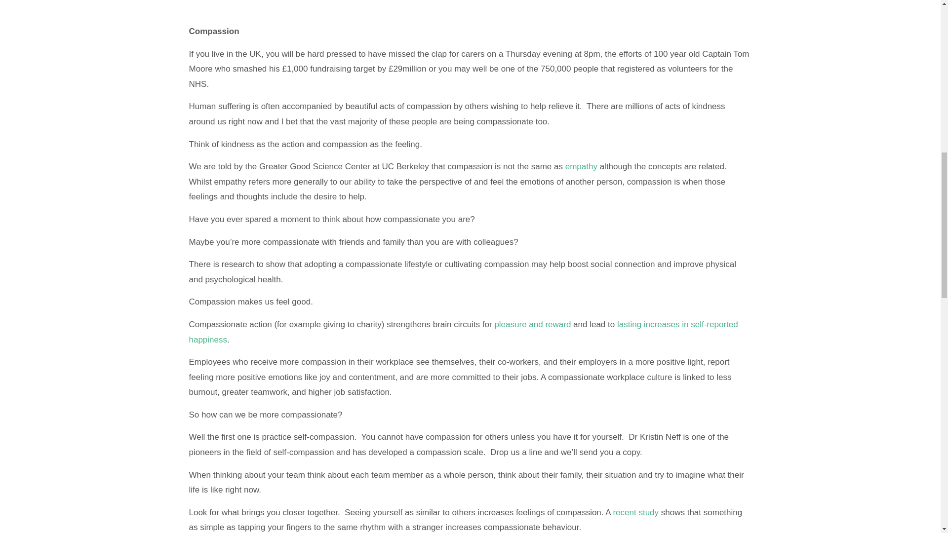 This screenshot has width=948, height=533. I want to click on empathy, so click(581, 166).